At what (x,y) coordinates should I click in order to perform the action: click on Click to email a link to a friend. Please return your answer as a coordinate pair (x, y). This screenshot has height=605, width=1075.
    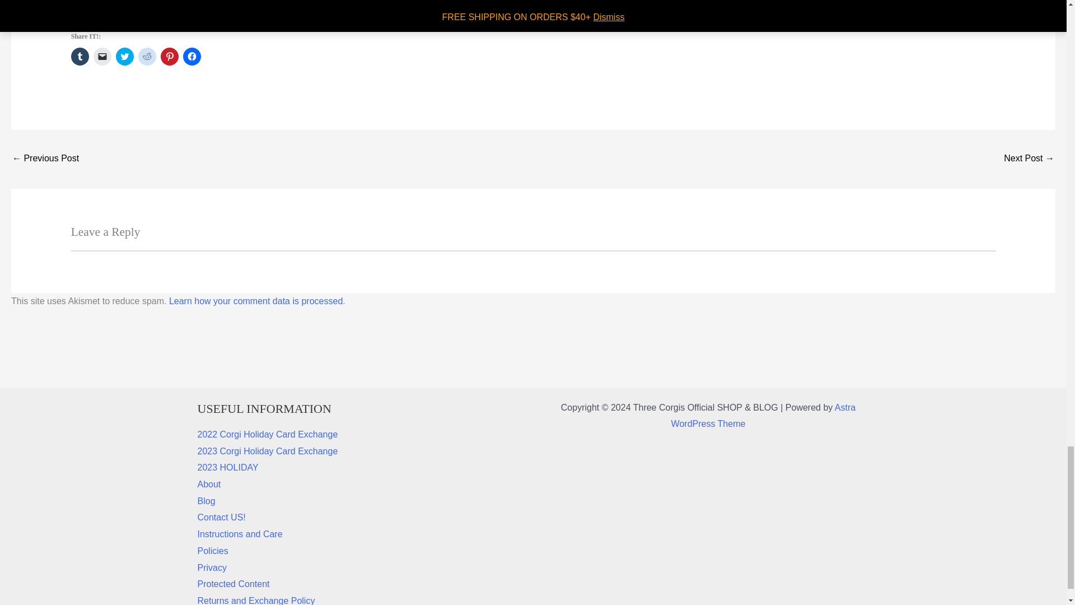
    Looking at the image, I should click on (102, 56).